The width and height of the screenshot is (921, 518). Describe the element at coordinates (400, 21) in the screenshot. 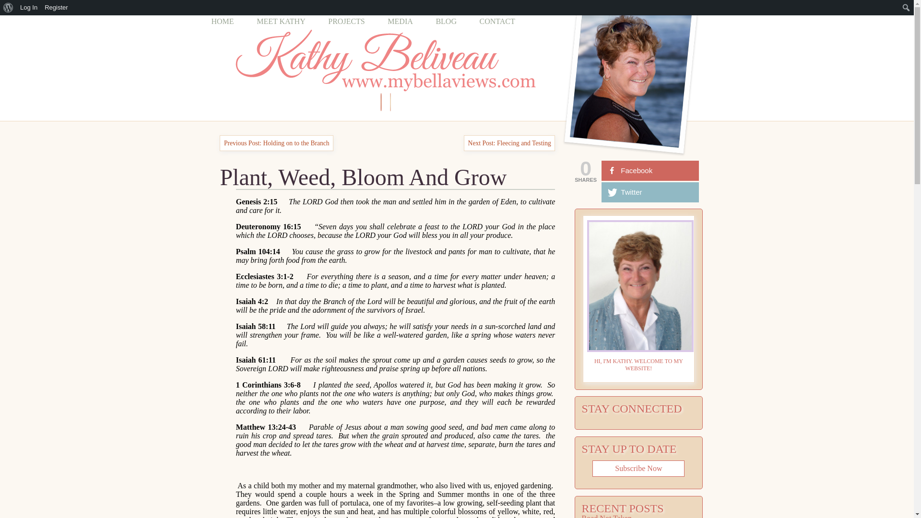

I see `MEDIA` at that location.